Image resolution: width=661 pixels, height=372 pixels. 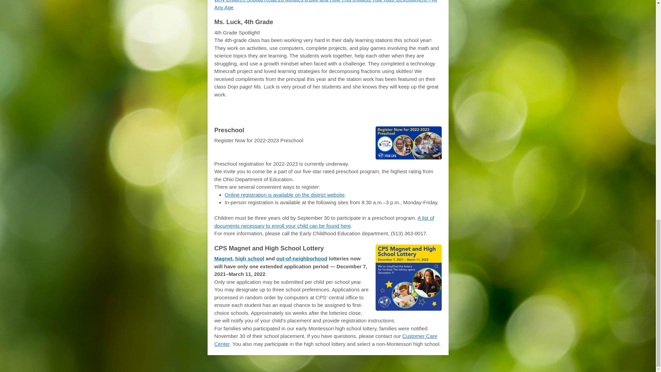 I want to click on News, so click(x=343, y=114).